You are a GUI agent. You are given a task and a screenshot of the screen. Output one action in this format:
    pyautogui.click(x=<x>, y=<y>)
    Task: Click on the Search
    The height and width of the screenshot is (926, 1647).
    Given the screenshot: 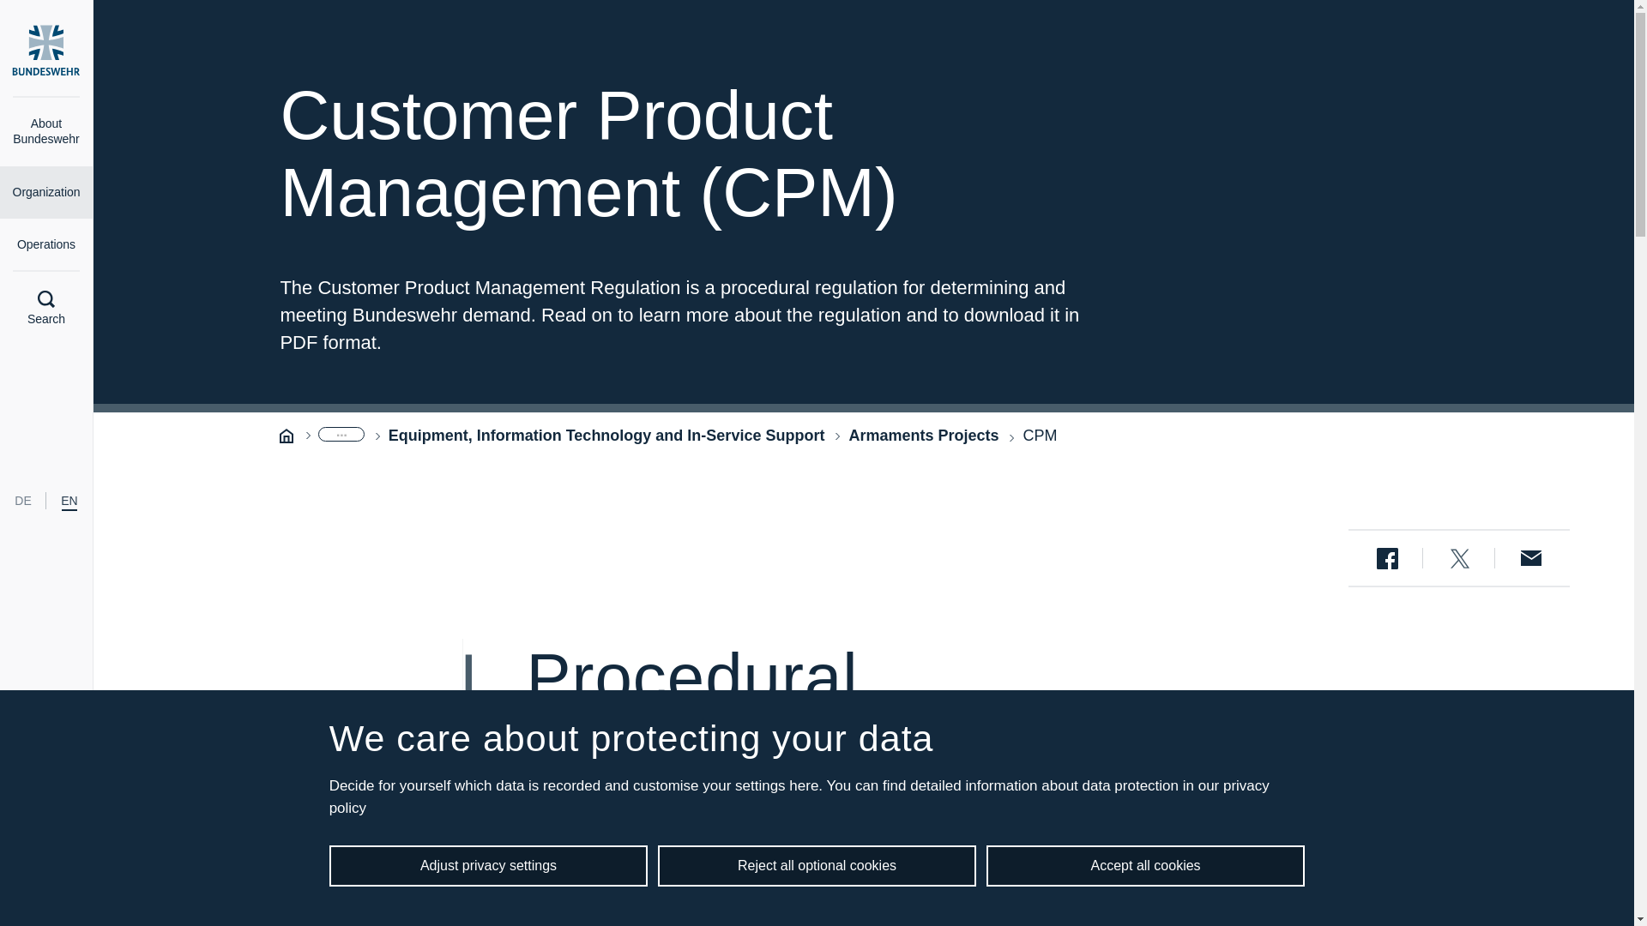 What is the action you would take?
    pyautogui.click(x=46, y=309)
    